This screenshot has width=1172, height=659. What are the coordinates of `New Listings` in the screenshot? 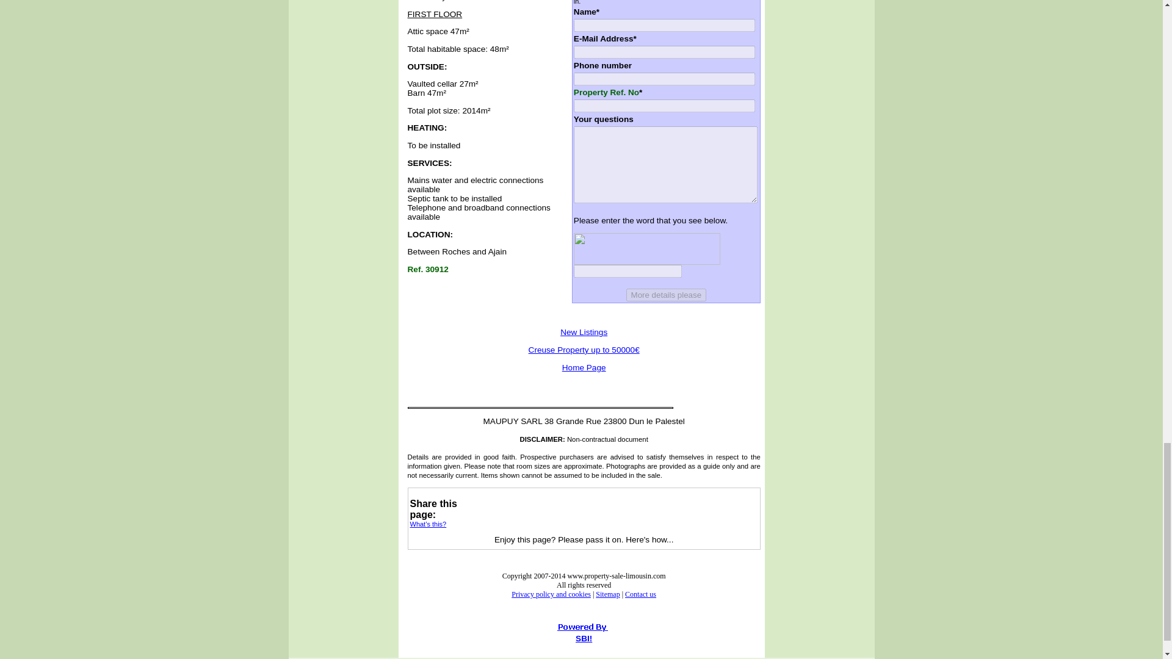 It's located at (584, 332).